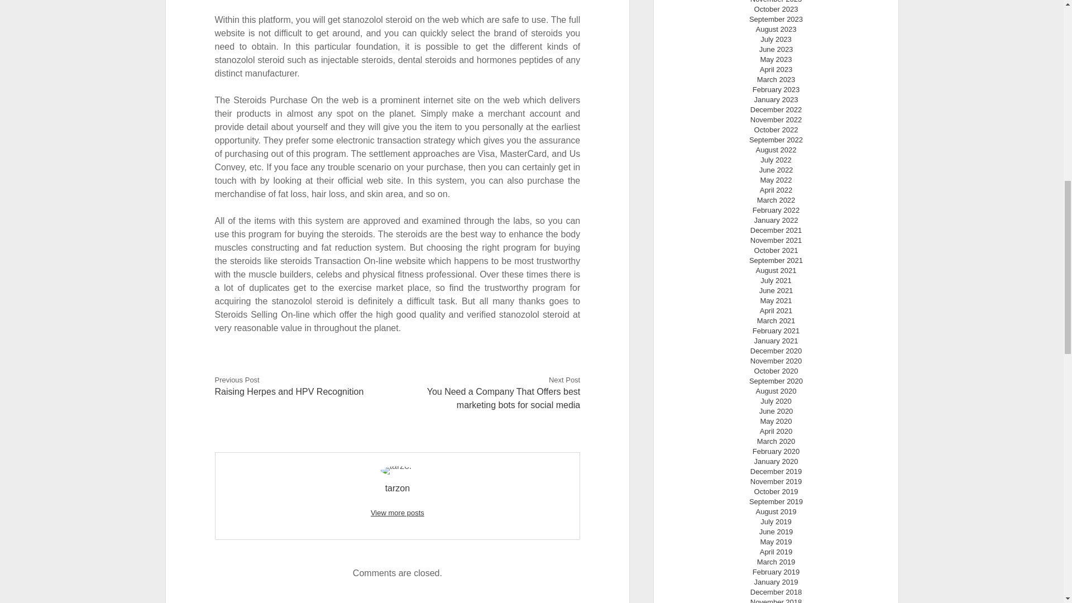  What do you see at coordinates (776, 19) in the screenshot?
I see `September 2023` at bounding box center [776, 19].